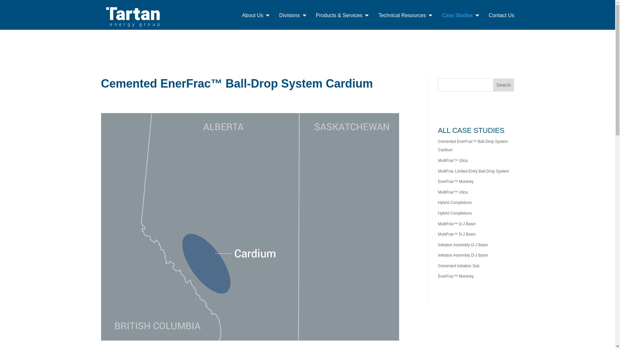 This screenshot has height=349, width=620. What do you see at coordinates (504, 85) in the screenshot?
I see `Search` at bounding box center [504, 85].